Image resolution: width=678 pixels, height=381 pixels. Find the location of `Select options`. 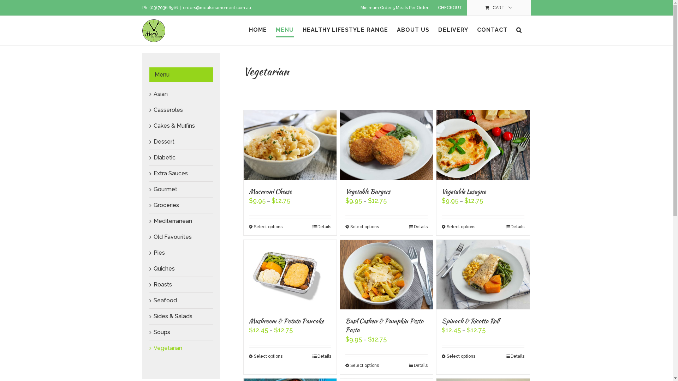

Select options is located at coordinates (458, 356).